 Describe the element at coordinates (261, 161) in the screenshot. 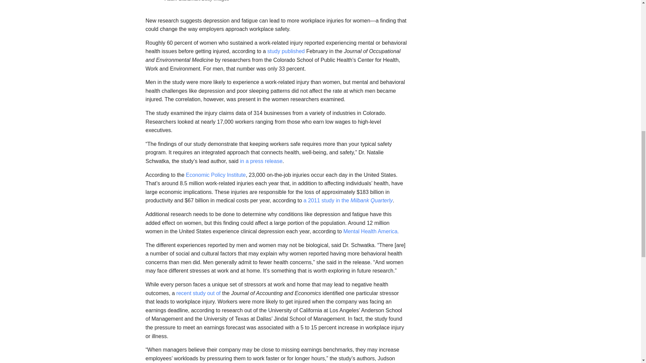

I see `in a press release` at that location.